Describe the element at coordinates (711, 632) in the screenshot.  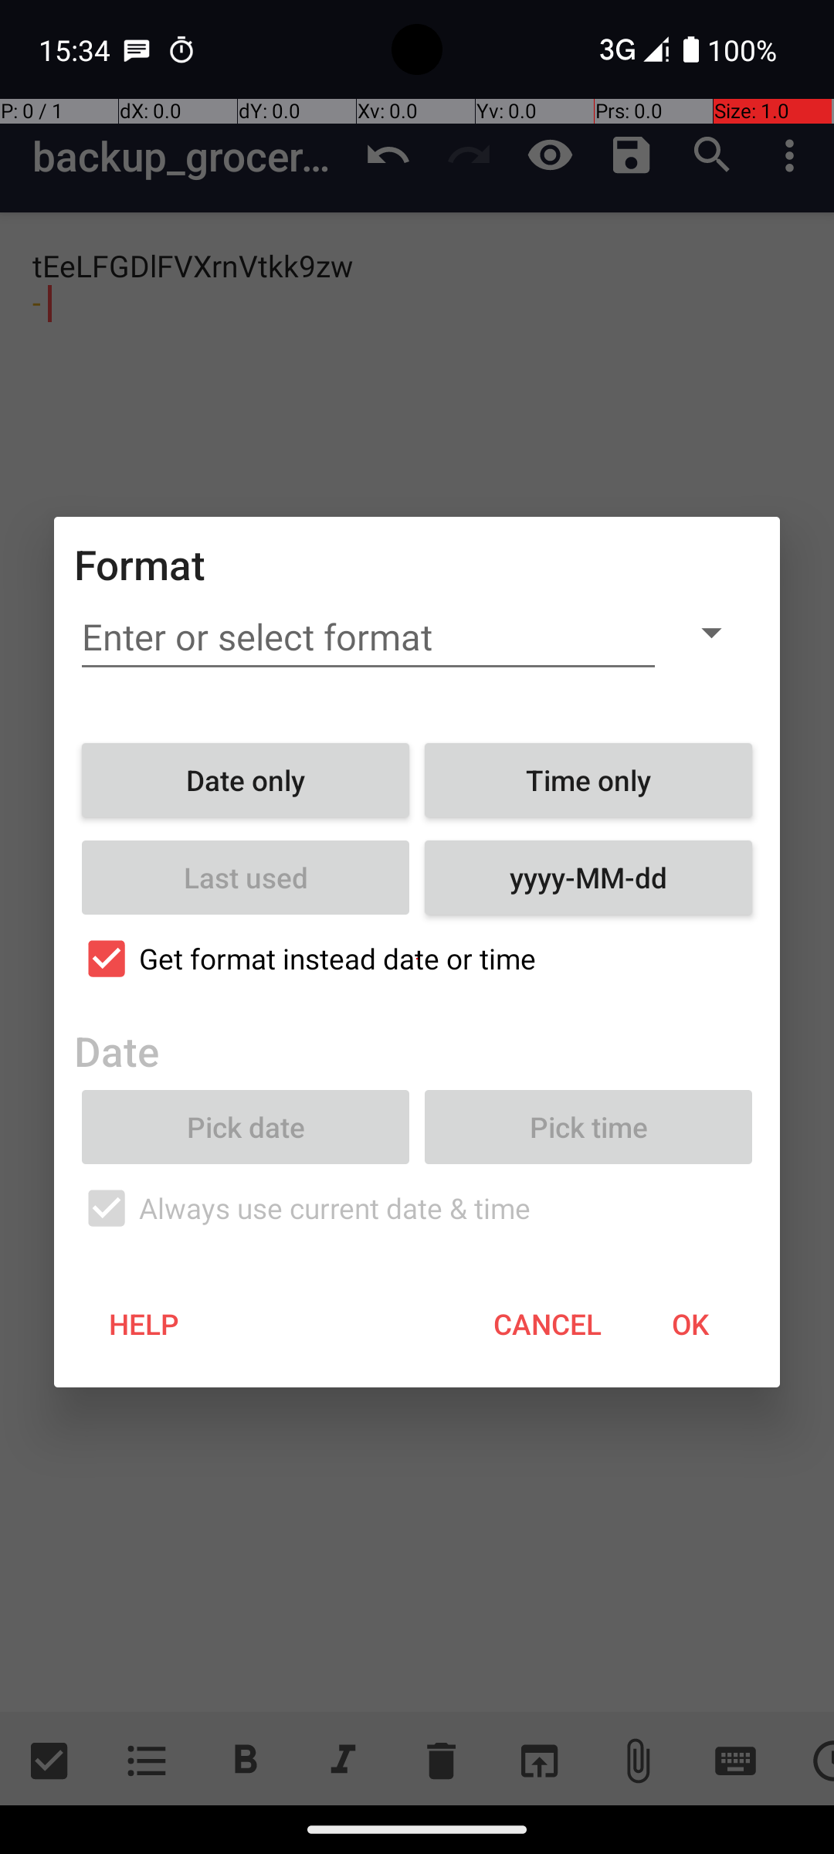
I see `Choose format` at that location.